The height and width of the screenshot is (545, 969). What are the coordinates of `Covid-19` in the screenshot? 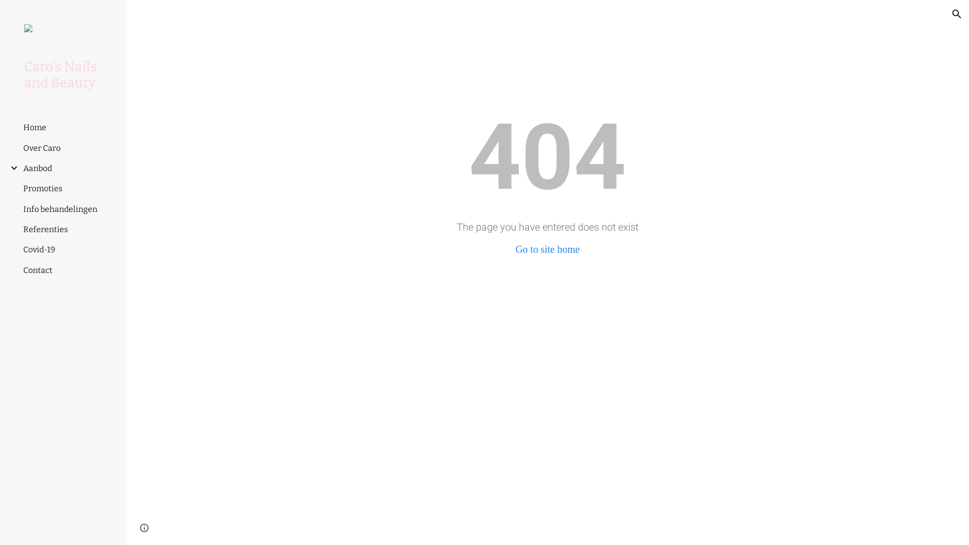 It's located at (39, 249).